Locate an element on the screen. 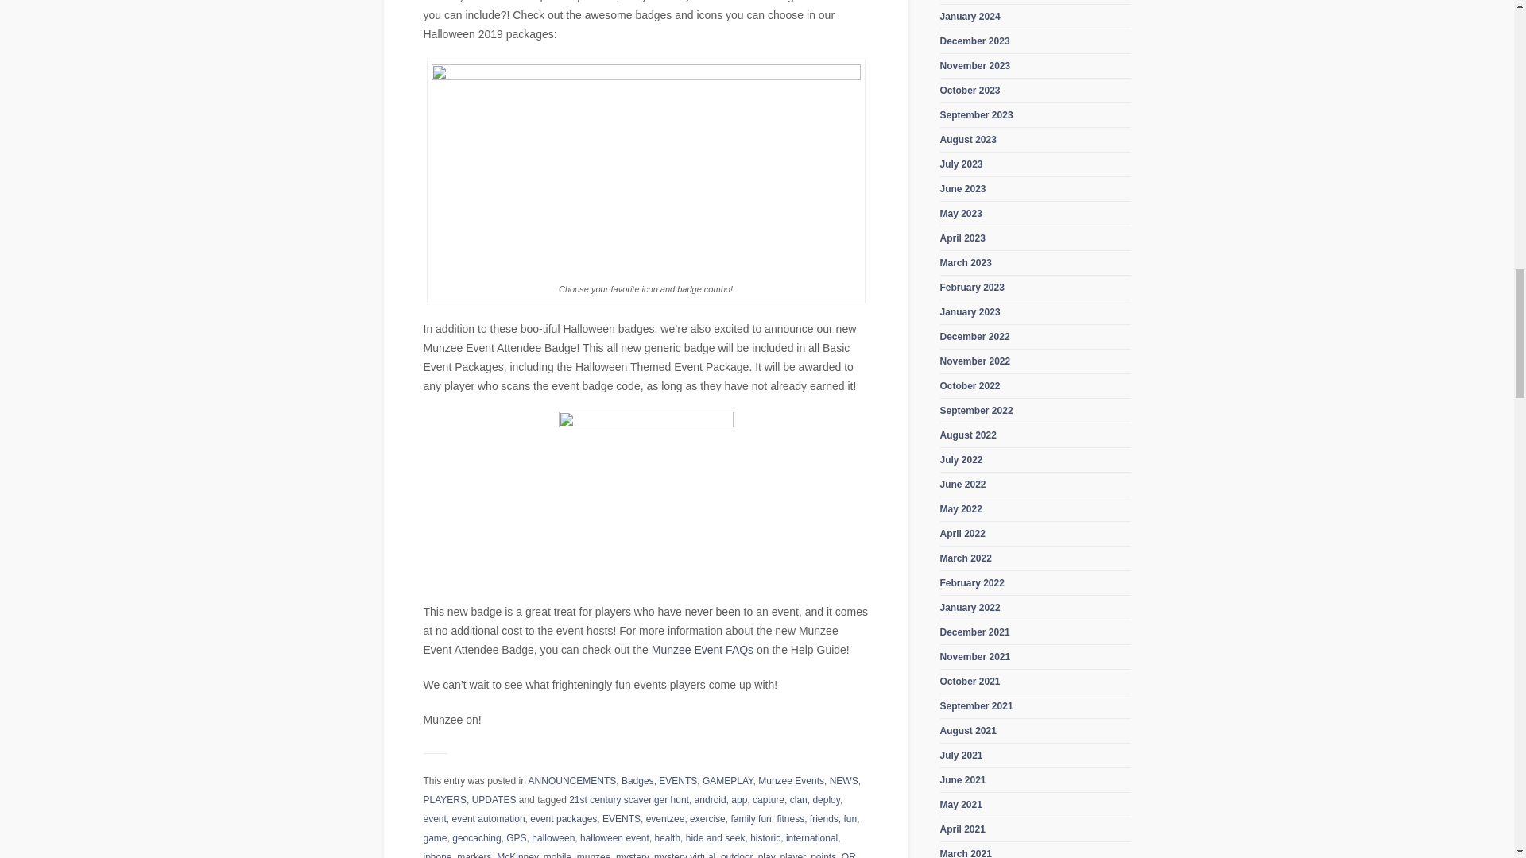  EVENTS is located at coordinates (678, 781).